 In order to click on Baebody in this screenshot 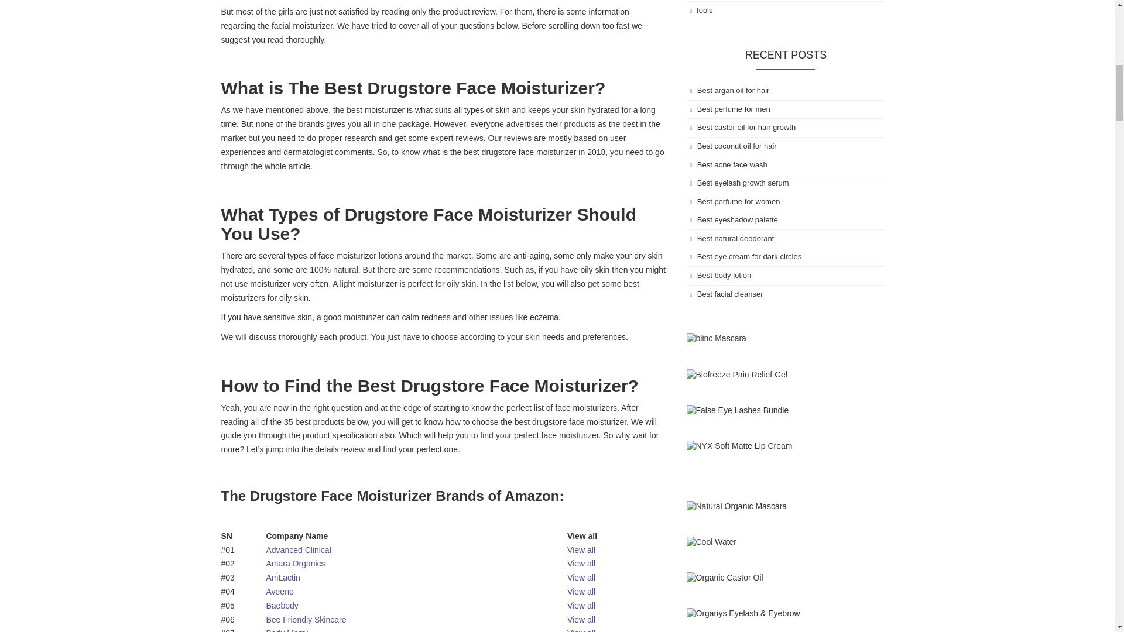, I will do `click(281, 606)`.